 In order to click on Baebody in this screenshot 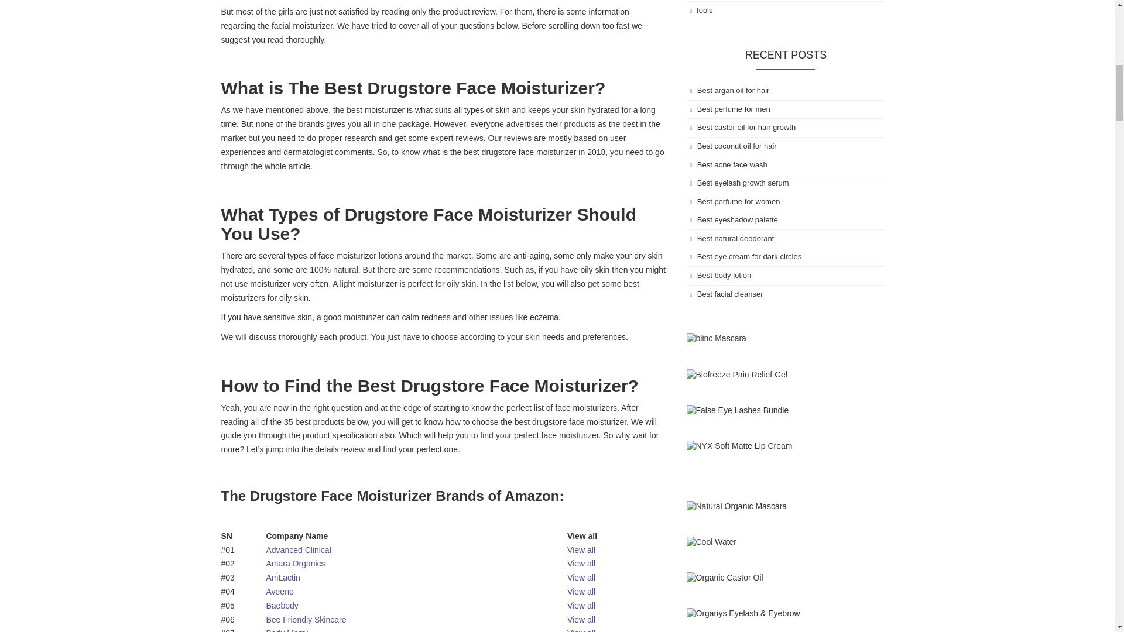, I will do `click(281, 606)`.